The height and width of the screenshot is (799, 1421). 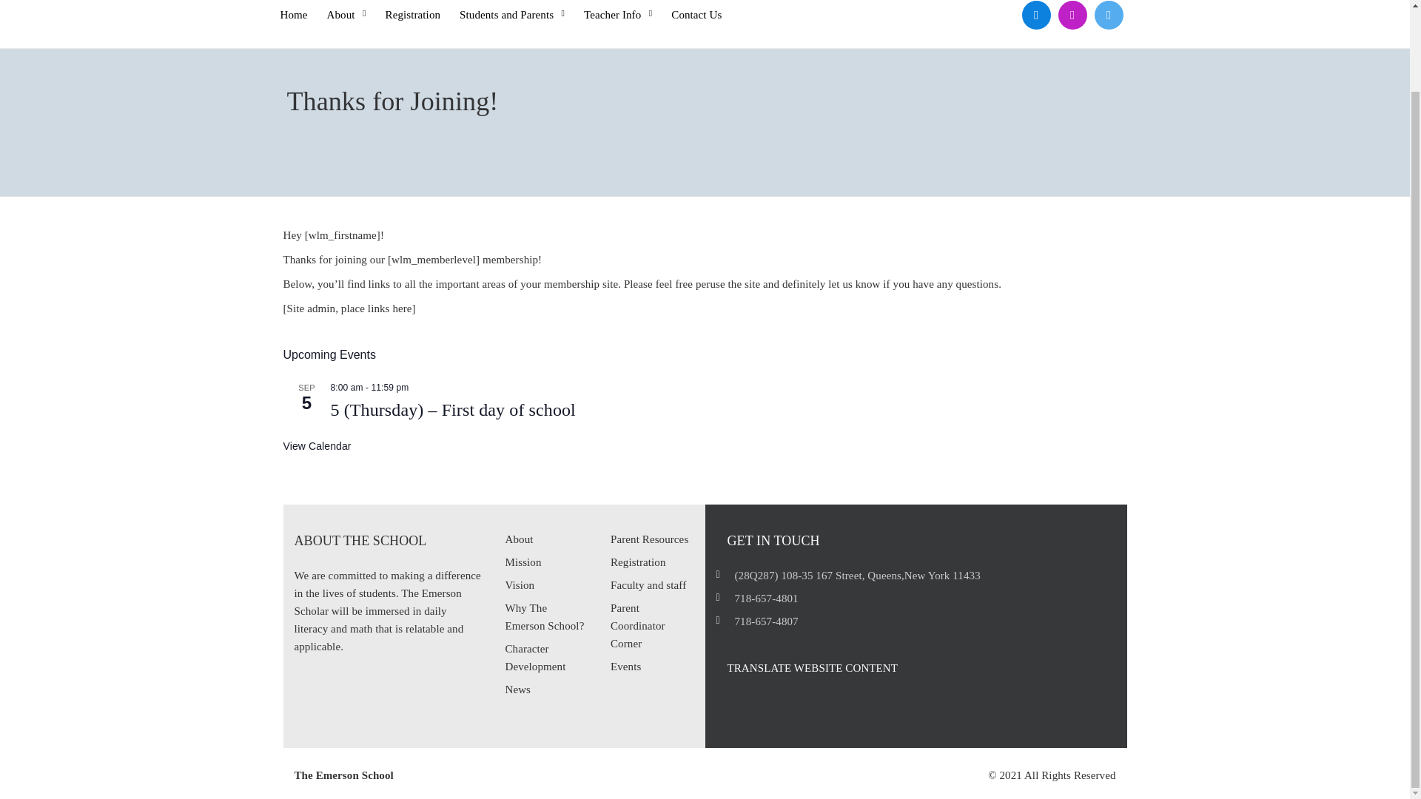 What do you see at coordinates (293, 12) in the screenshot?
I see `Home` at bounding box center [293, 12].